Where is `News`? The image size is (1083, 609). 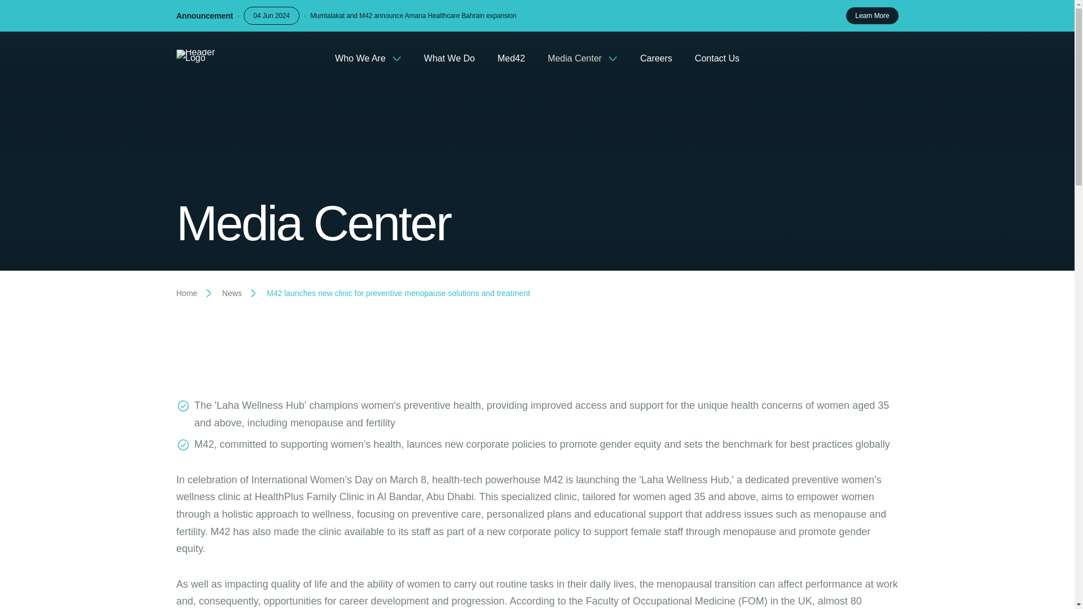 News is located at coordinates (231, 293).